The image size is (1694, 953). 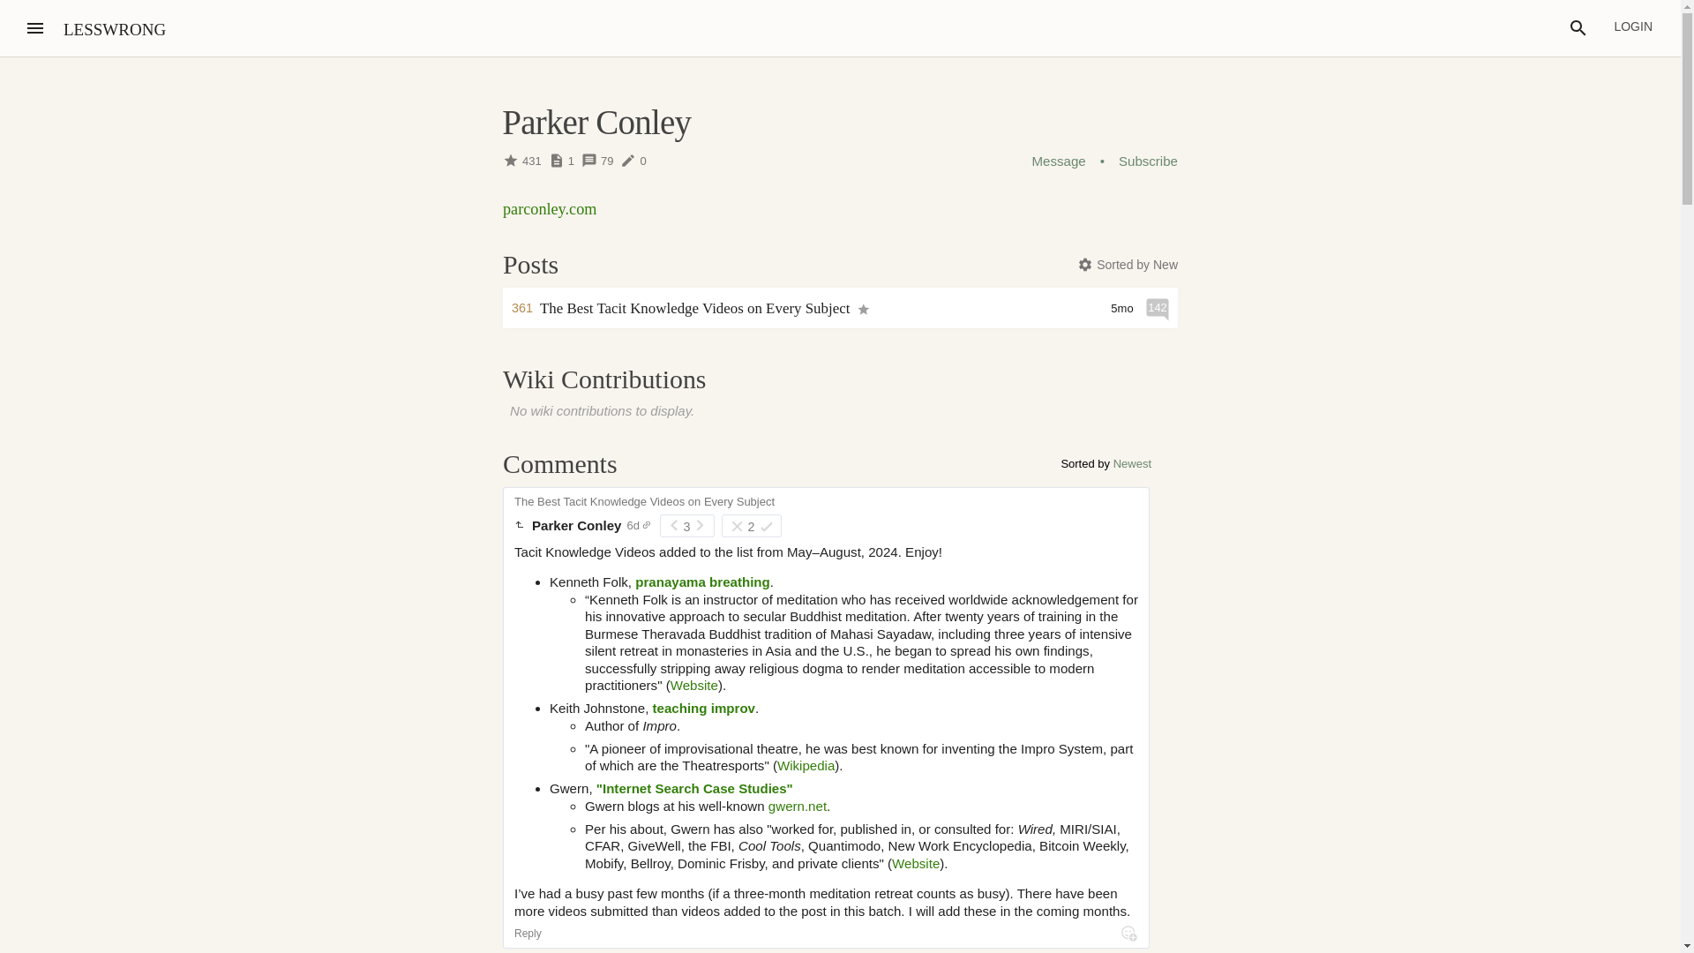 I want to click on Subscribe, so click(x=1147, y=161).